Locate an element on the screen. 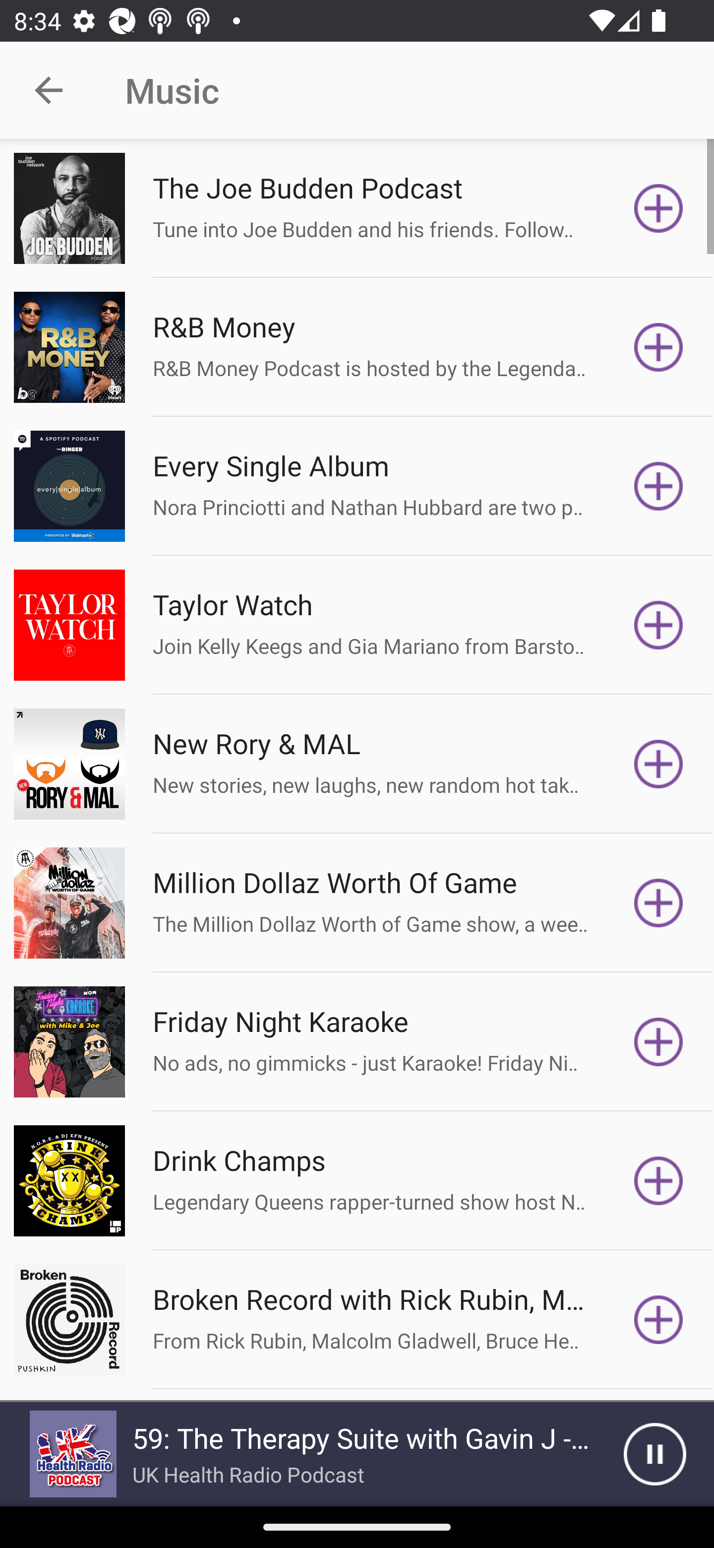  Subscribe is located at coordinates (658, 346).